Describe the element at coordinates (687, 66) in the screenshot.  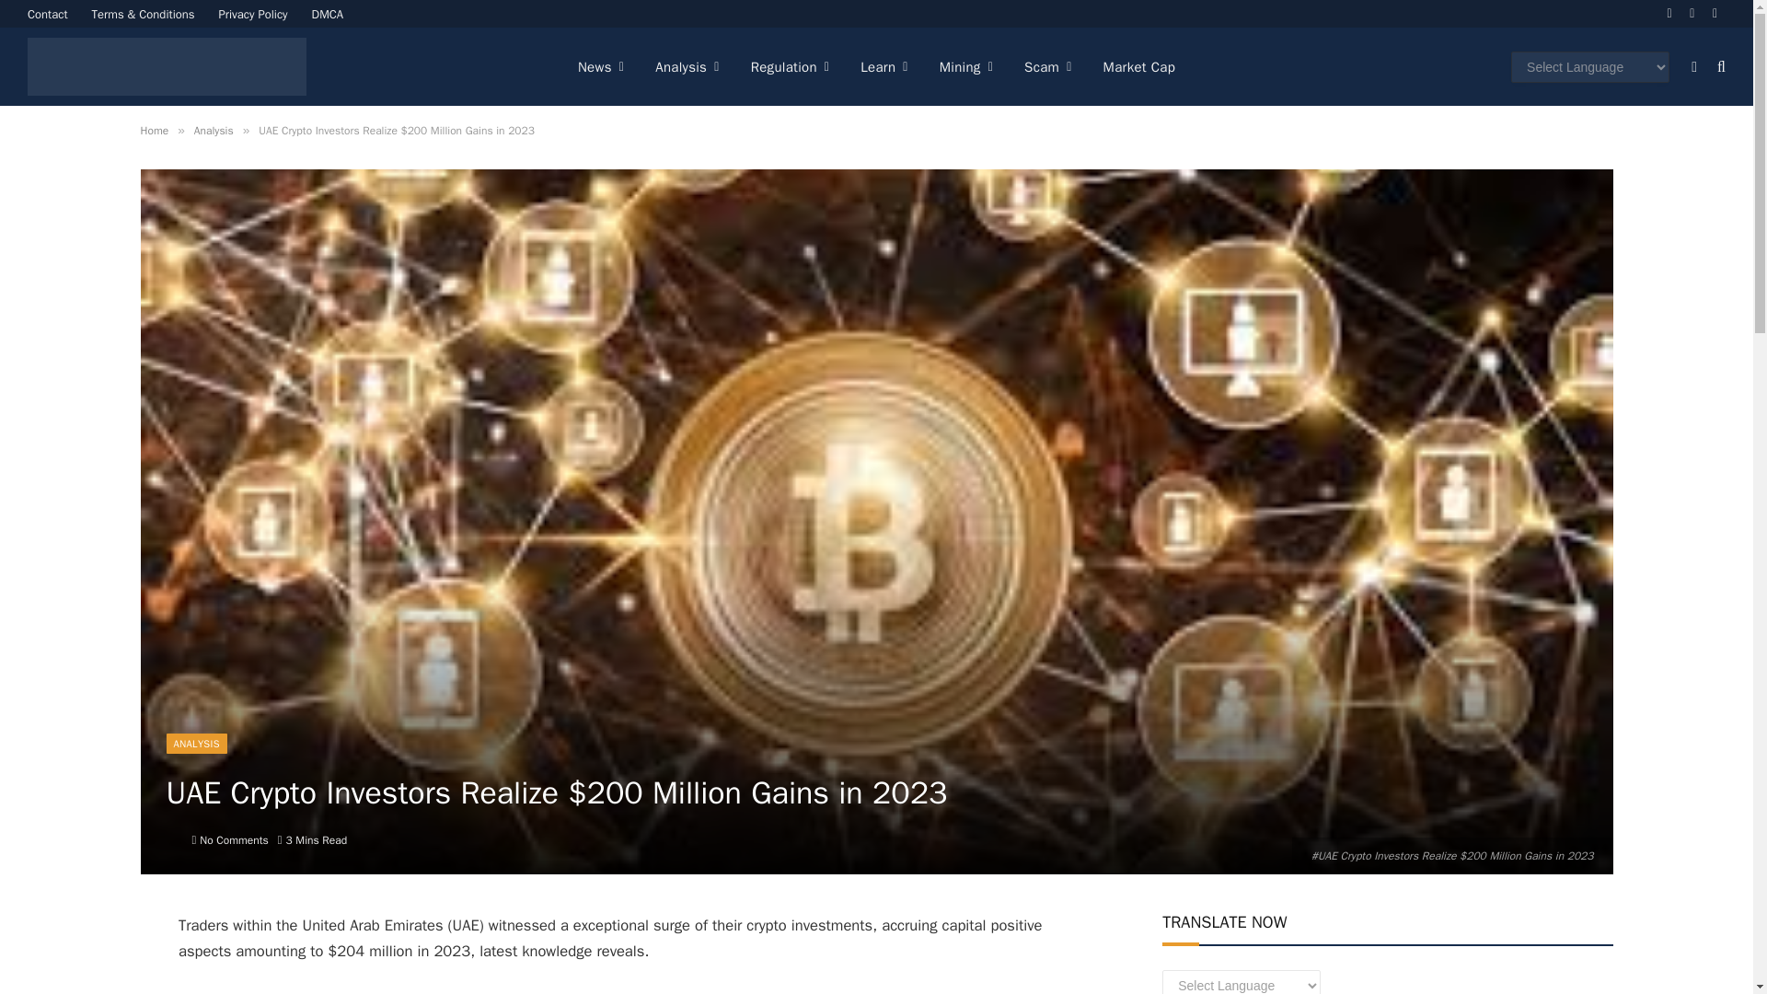
I see `Analysis` at that location.